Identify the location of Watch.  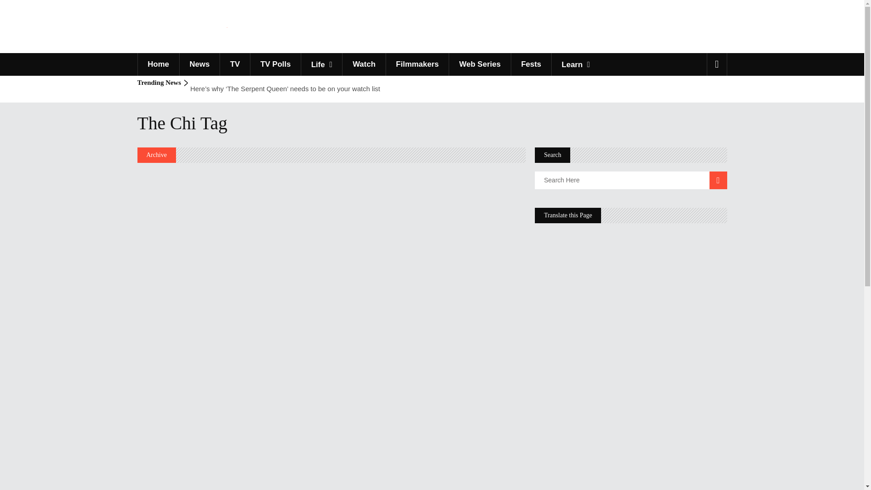
(363, 64).